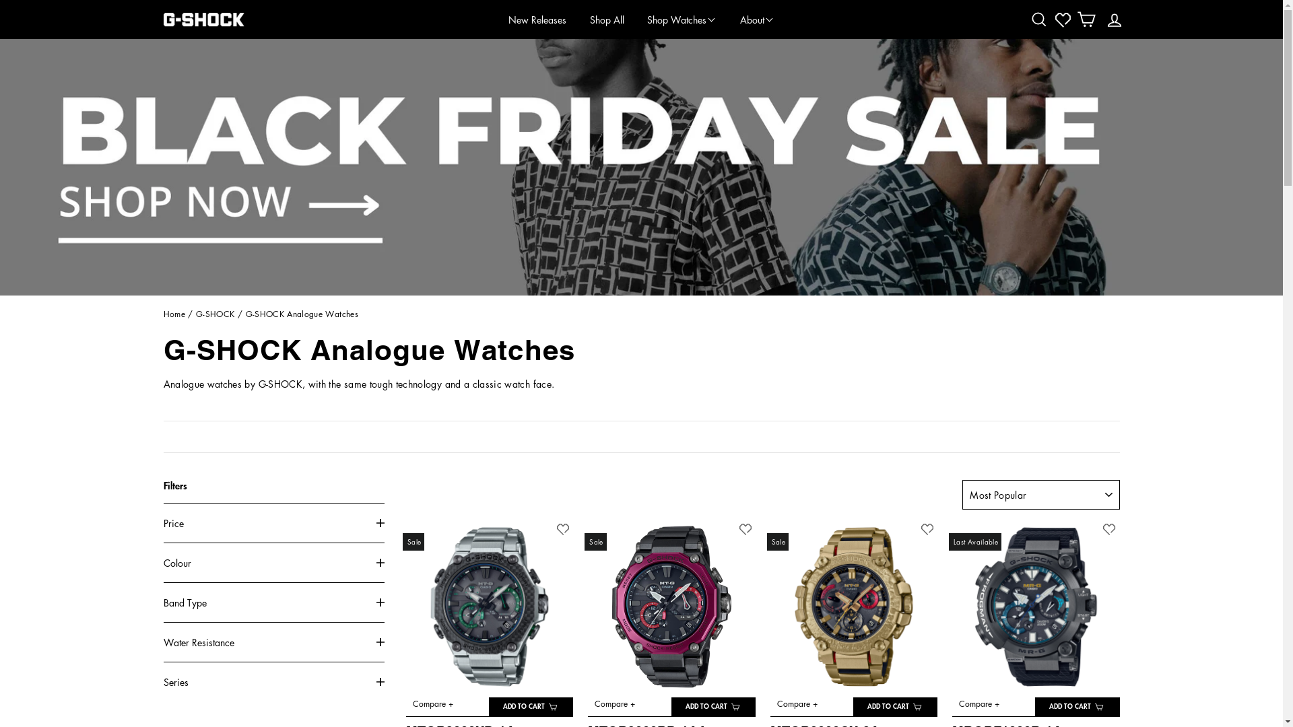 Image resolution: width=1293 pixels, height=727 pixels. What do you see at coordinates (757, 20) in the screenshot?
I see `About` at bounding box center [757, 20].